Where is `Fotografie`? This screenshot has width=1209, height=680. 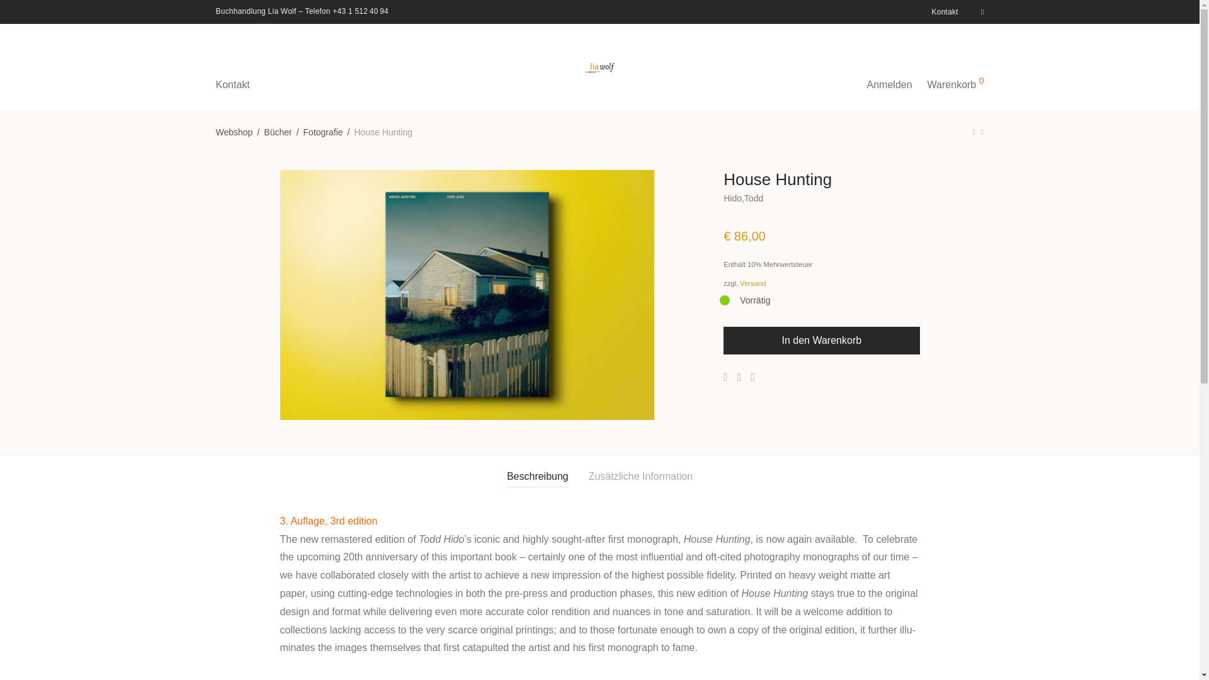
Fotografie is located at coordinates (323, 132).